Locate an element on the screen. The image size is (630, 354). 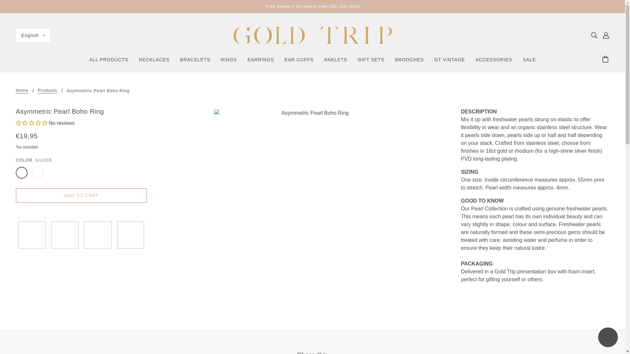
ALL PRODUCTS is located at coordinates (109, 62).